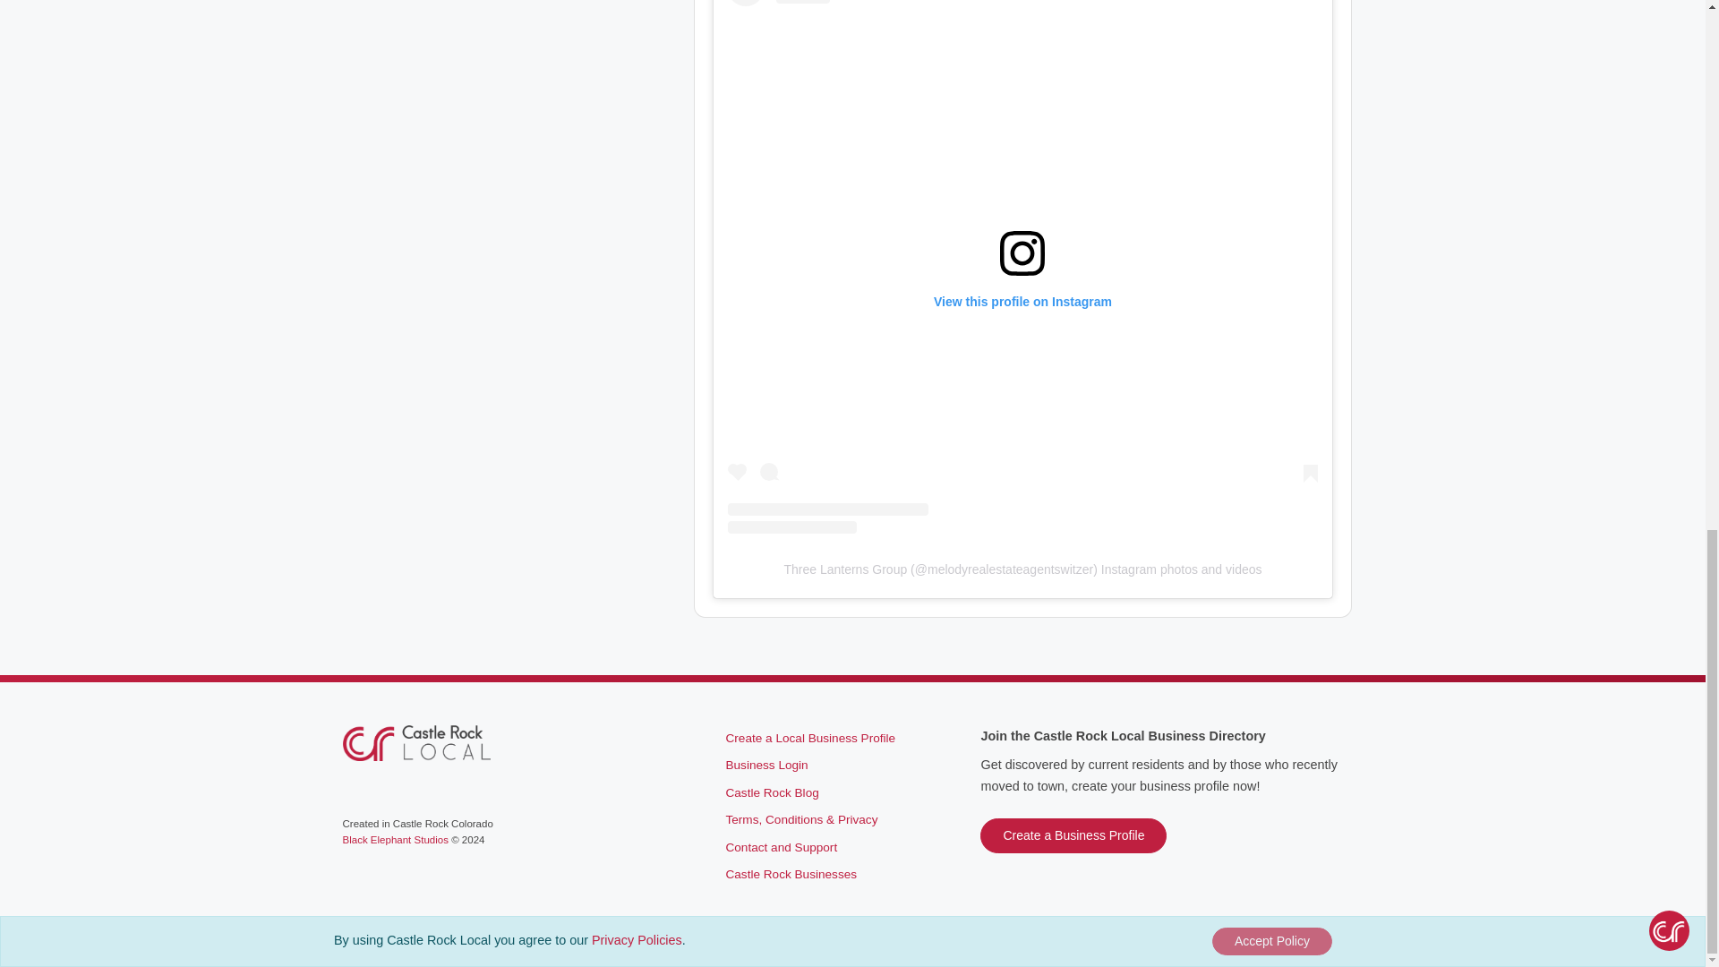 The height and width of the screenshot is (967, 1719). I want to click on Contact and Support, so click(781, 847).